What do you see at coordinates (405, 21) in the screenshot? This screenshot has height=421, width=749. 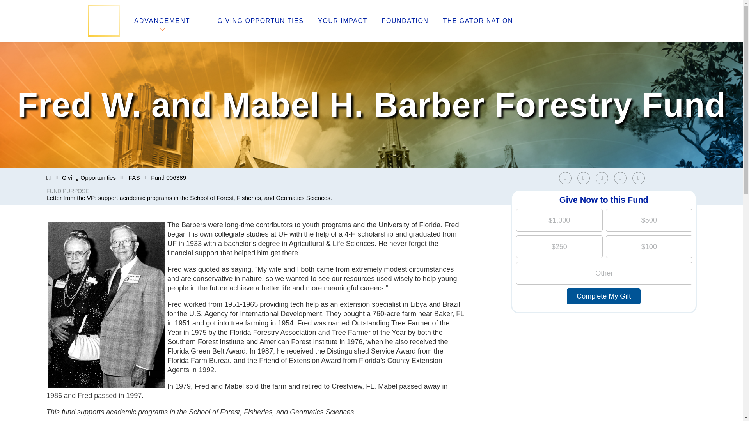 I see `FOUNDATION` at bounding box center [405, 21].